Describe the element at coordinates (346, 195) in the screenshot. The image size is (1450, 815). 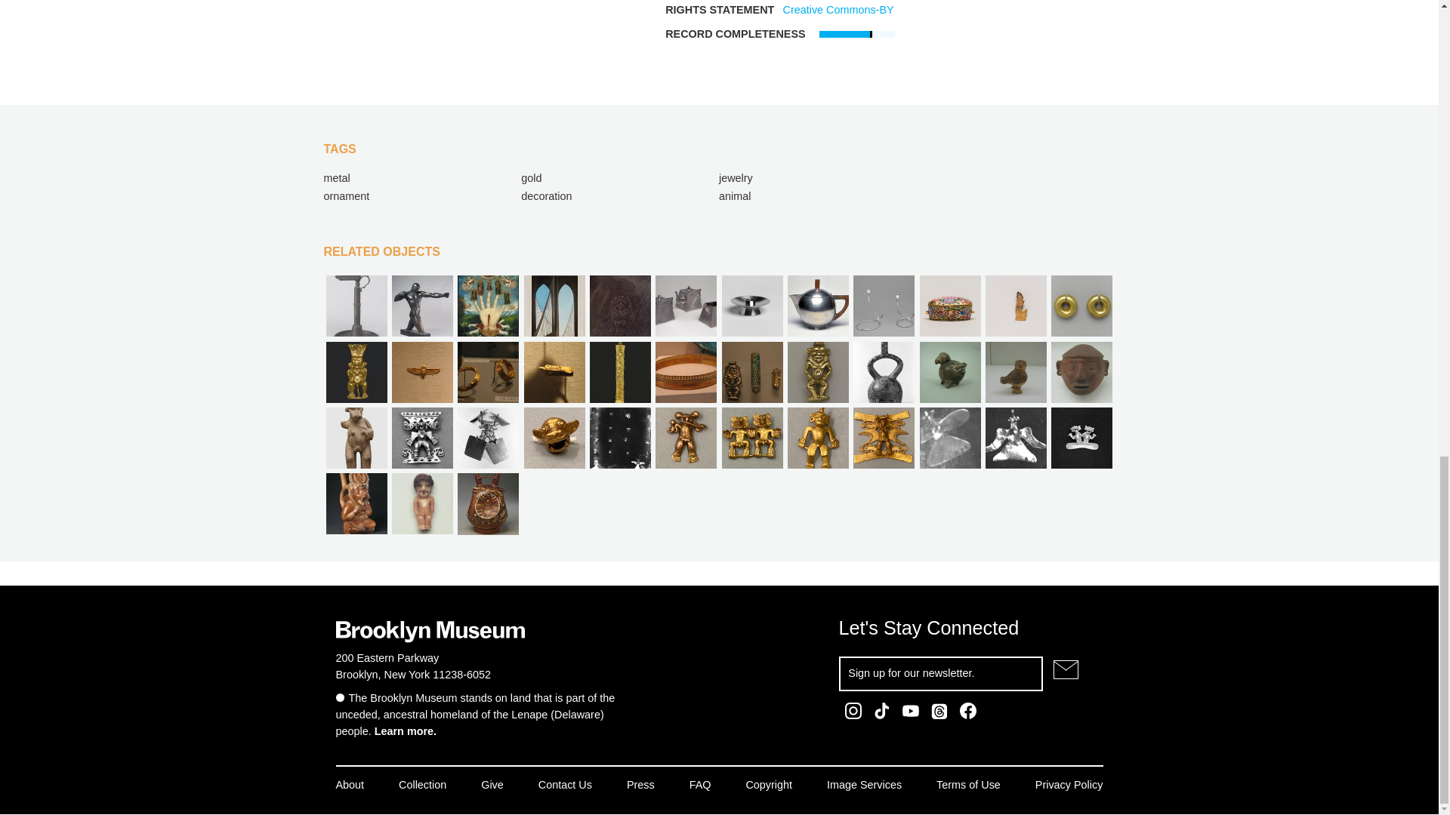
I see `Items tagged ornament` at that location.